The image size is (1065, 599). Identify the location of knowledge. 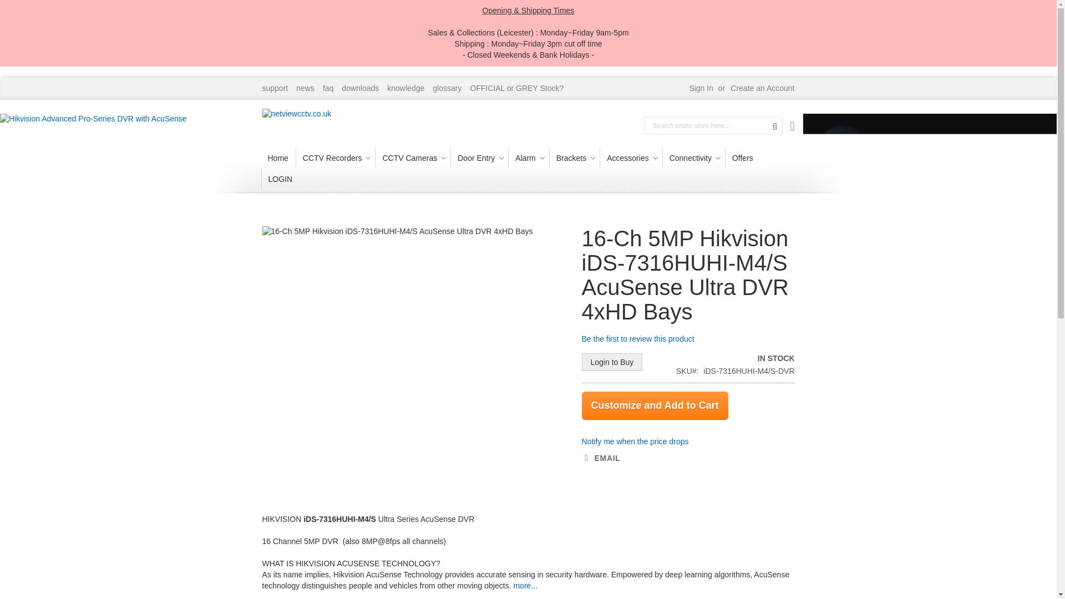
(405, 89).